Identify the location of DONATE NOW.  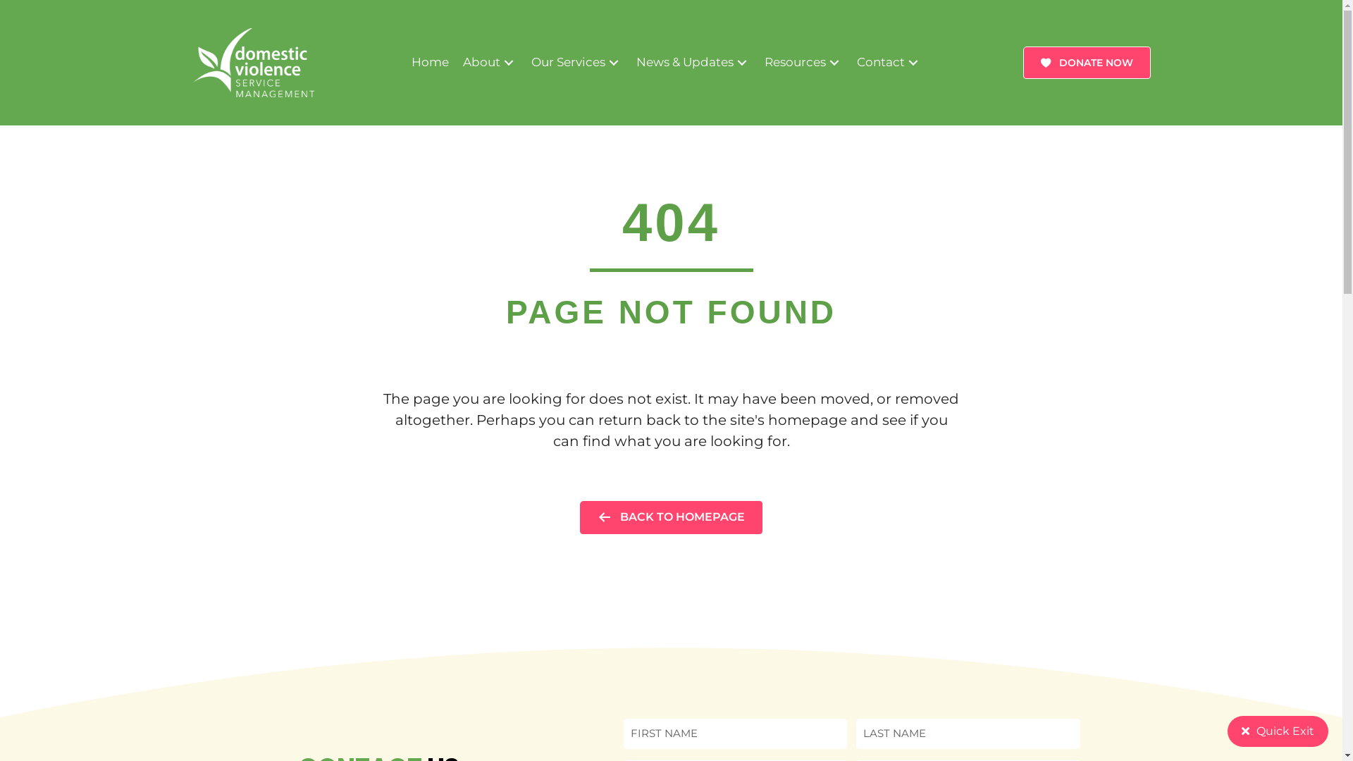
(1087, 63).